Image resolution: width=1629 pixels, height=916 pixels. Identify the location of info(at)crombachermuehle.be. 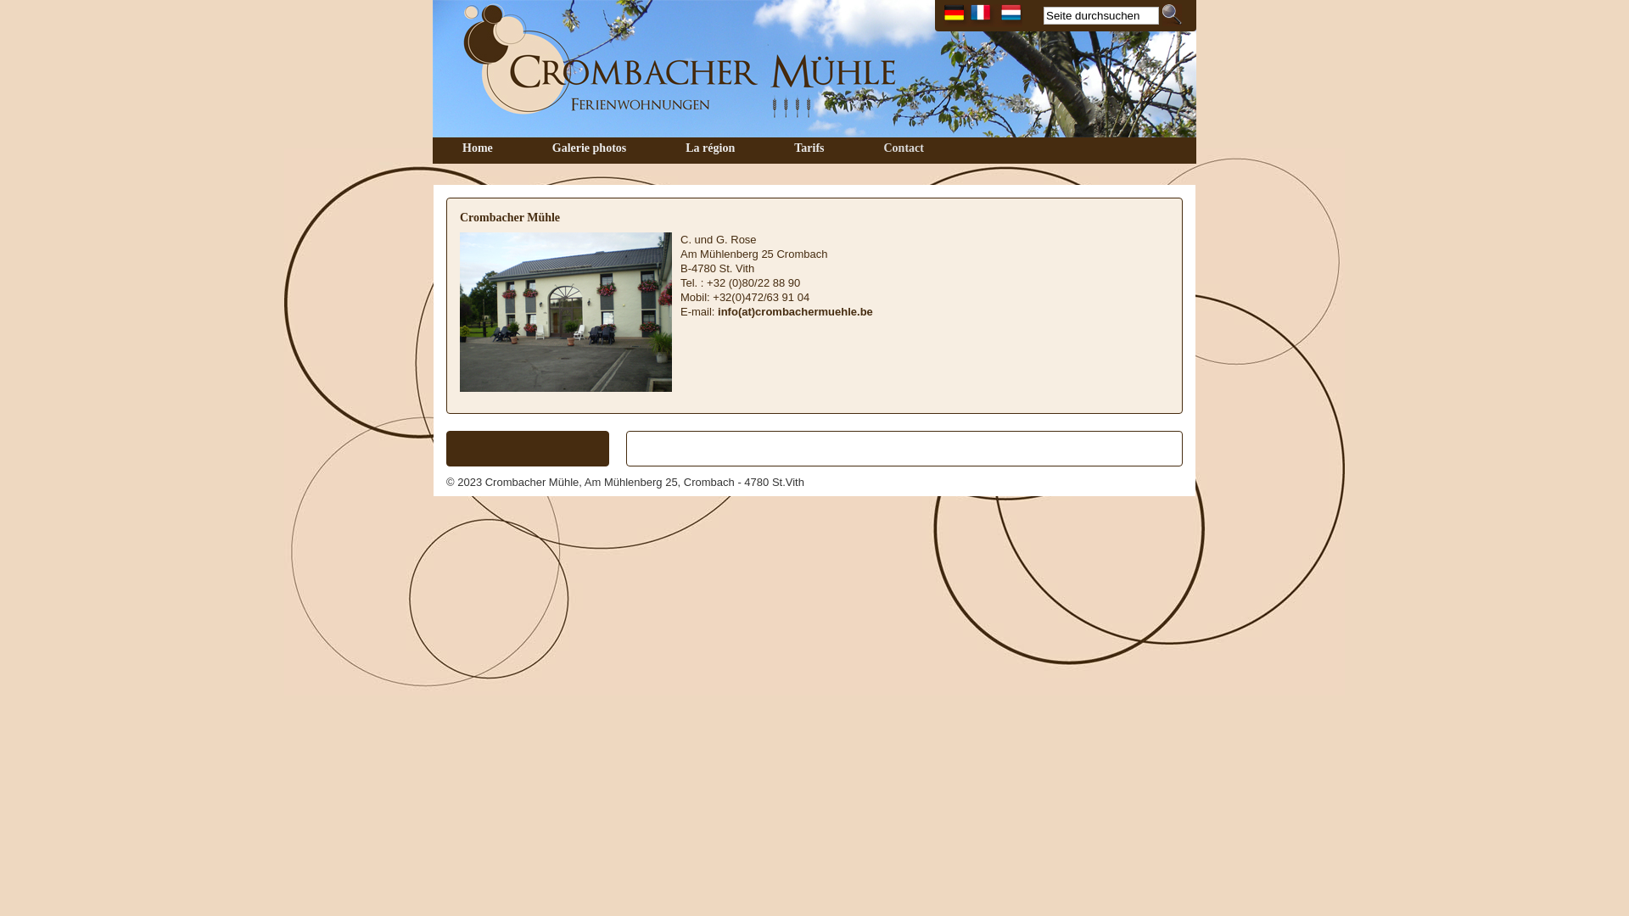
(796, 312).